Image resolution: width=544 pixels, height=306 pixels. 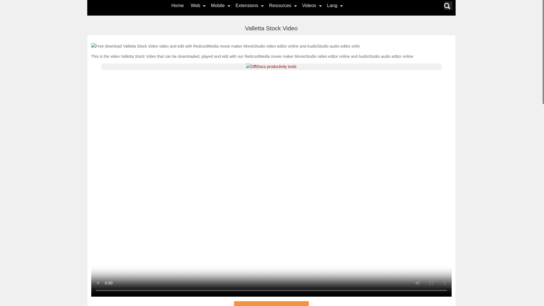 I want to click on Lang, so click(x=332, y=5).